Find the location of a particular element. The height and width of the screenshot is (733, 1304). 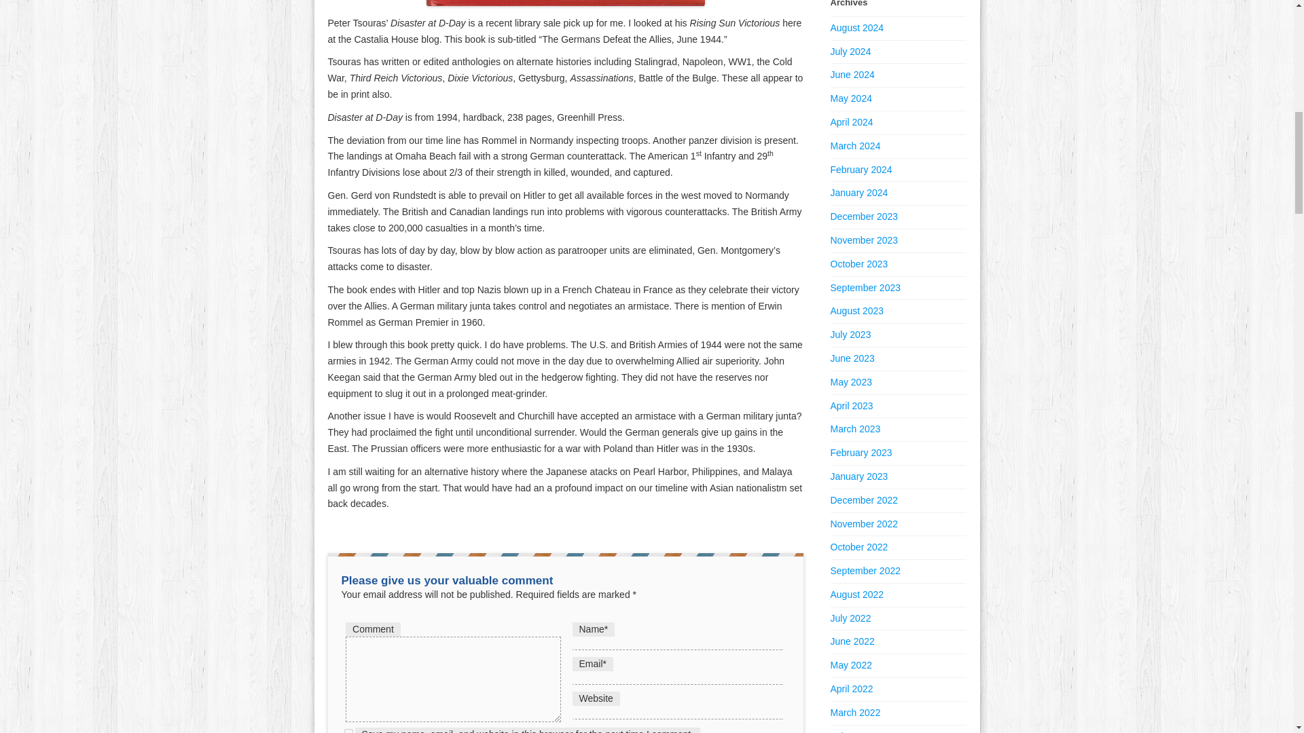

December 2023 is located at coordinates (864, 217).